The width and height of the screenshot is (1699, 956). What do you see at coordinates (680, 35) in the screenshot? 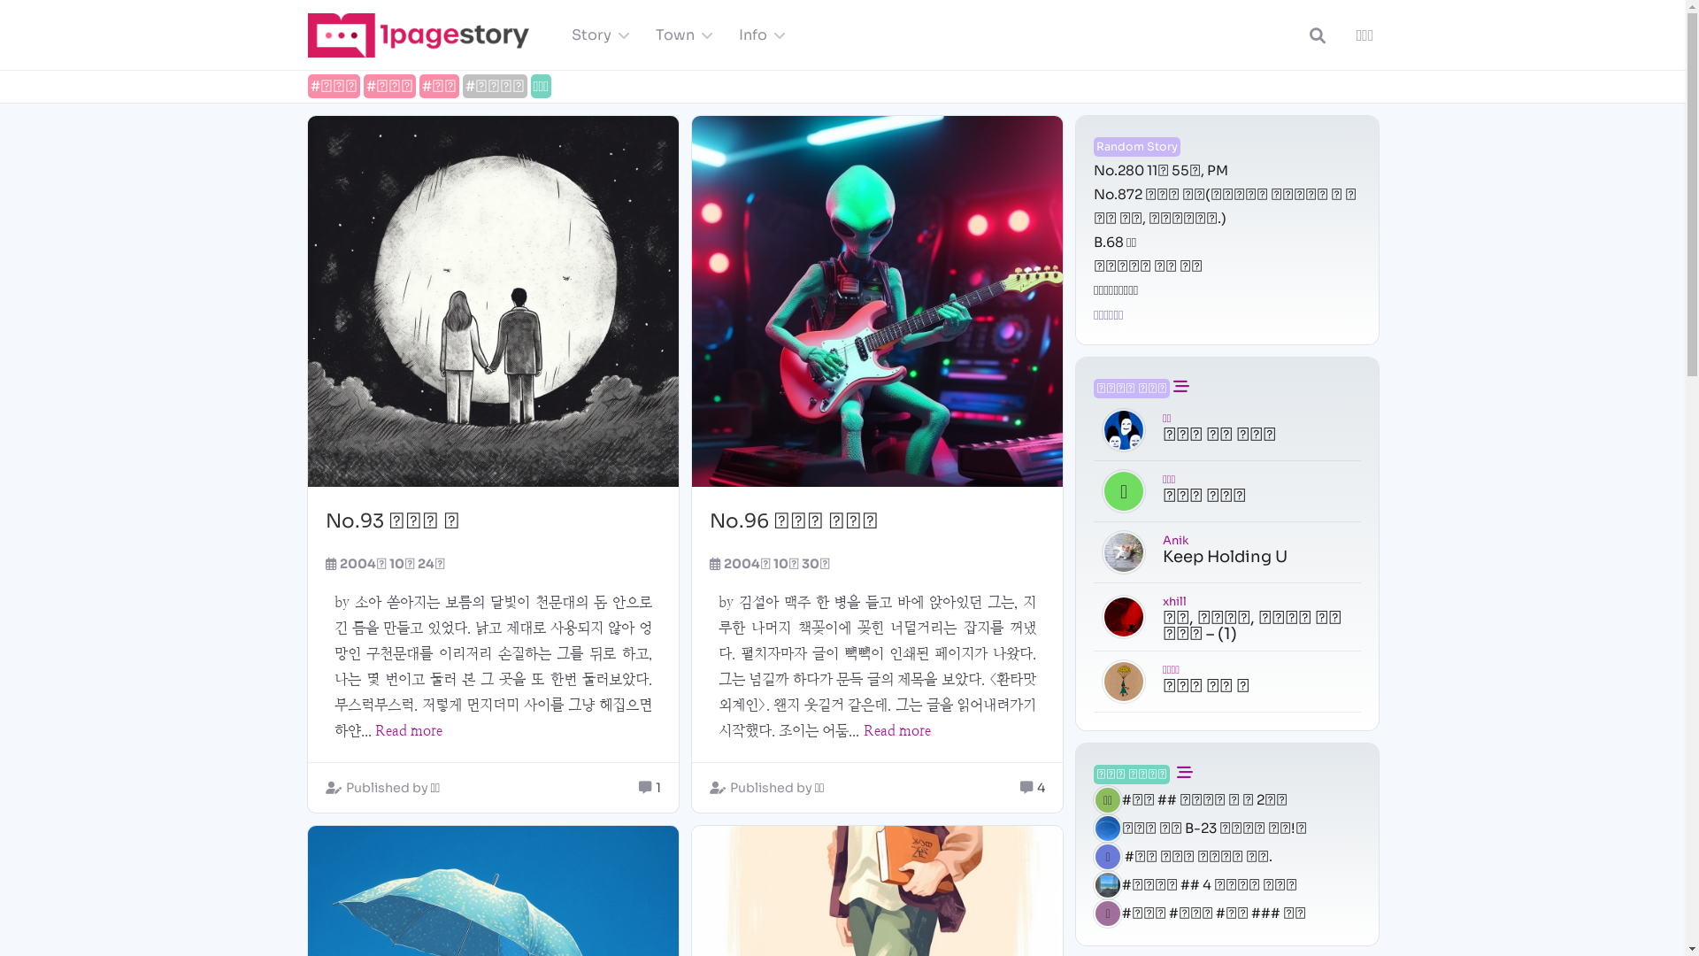
I see `Town` at bounding box center [680, 35].